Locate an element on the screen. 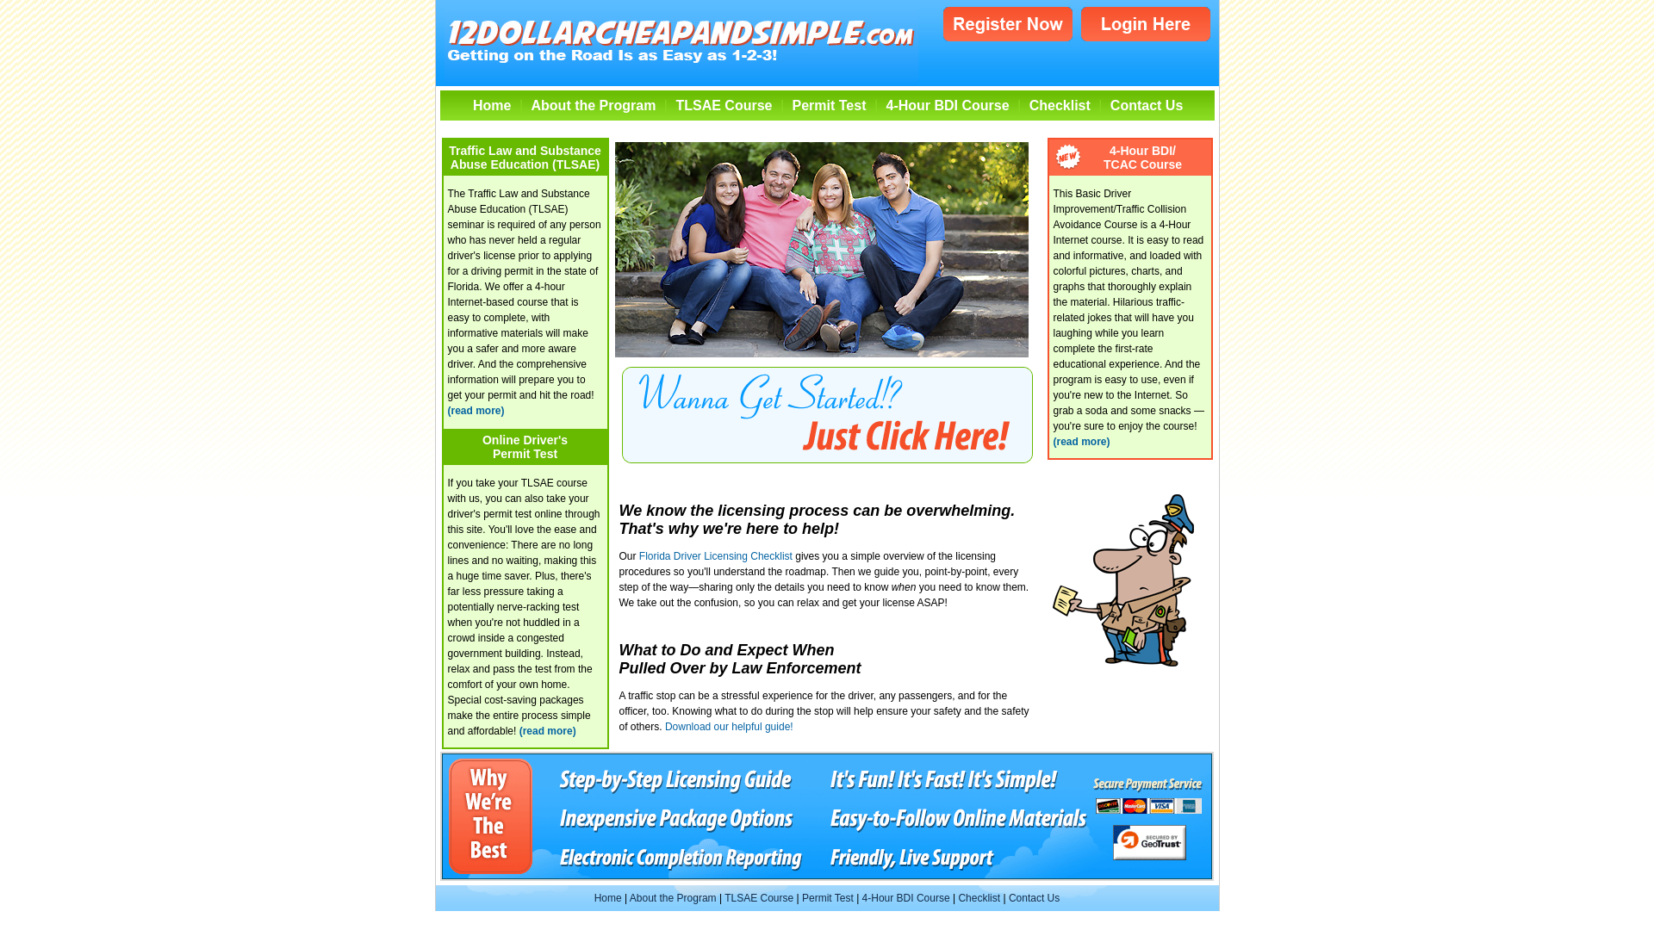  4-Hour BDI Course is located at coordinates (906, 898).